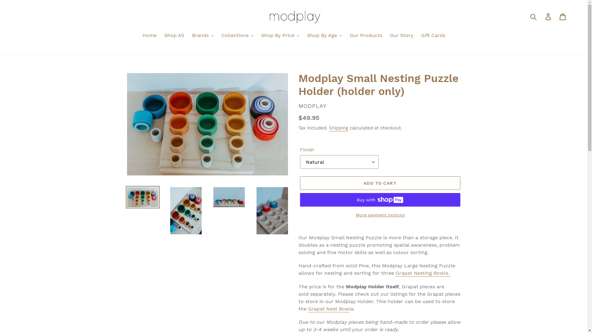 The image size is (592, 333). I want to click on Grapat Nesting Bowls. , so click(423, 273).